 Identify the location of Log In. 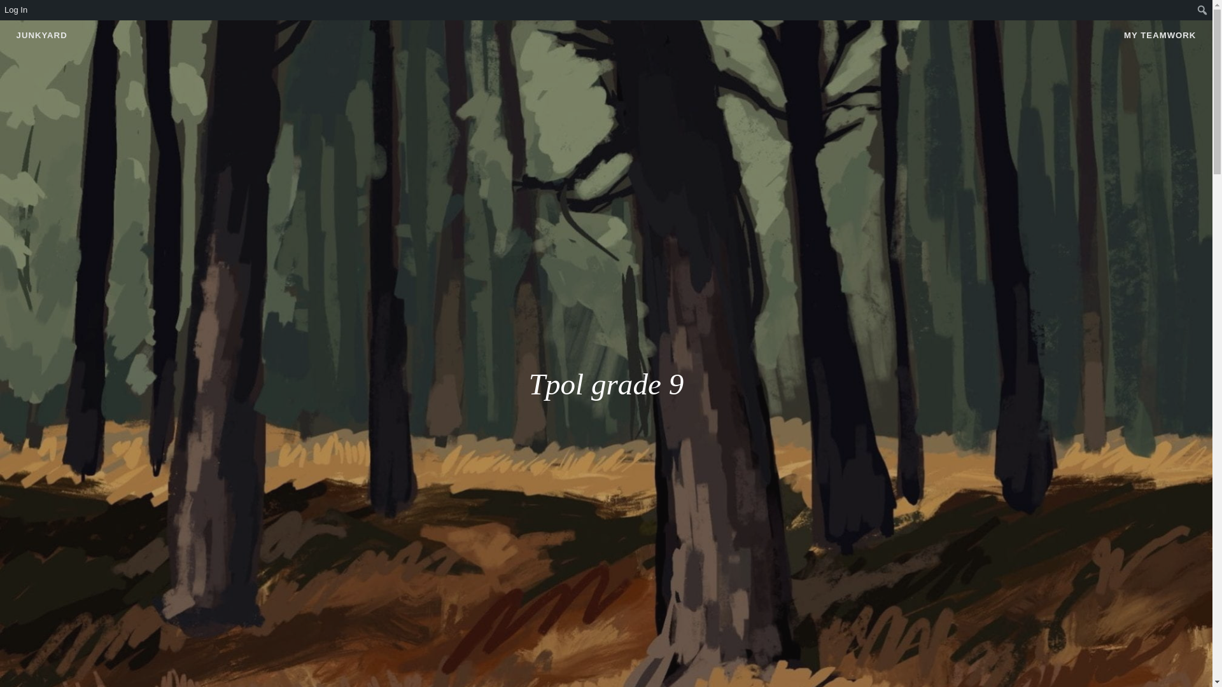
(17, 10).